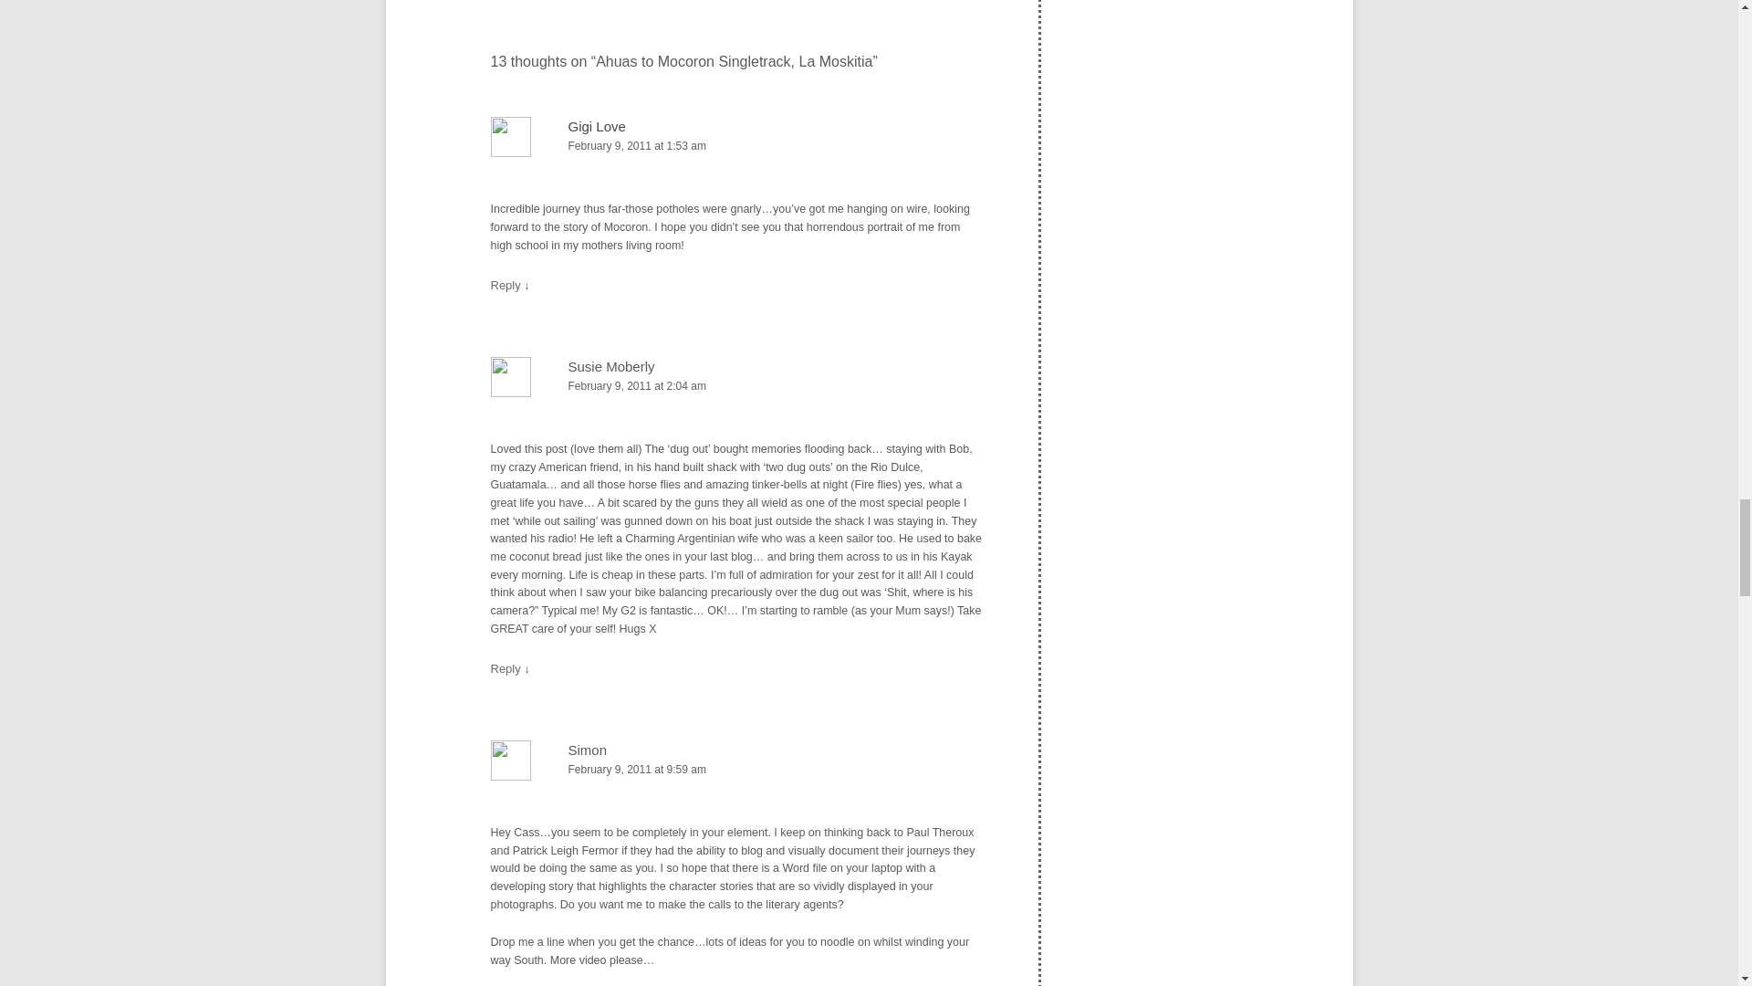 The width and height of the screenshot is (1752, 986). I want to click on February 9, 2011 at 1:53 am, so click(736, 146).